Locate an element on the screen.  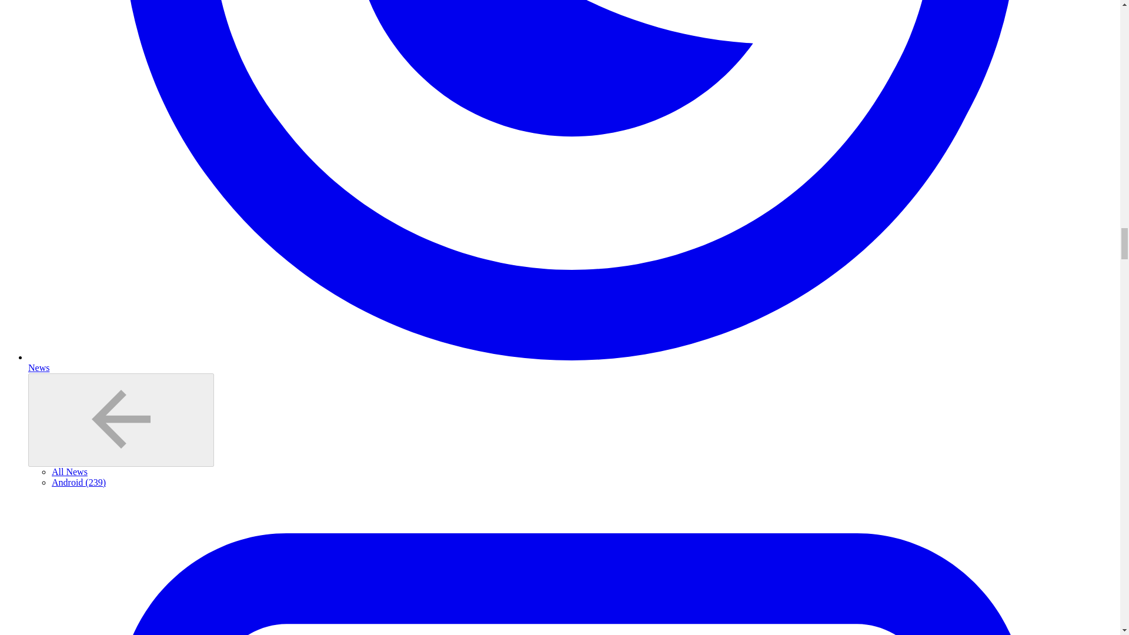
All News is located at coordinates (69, 472).